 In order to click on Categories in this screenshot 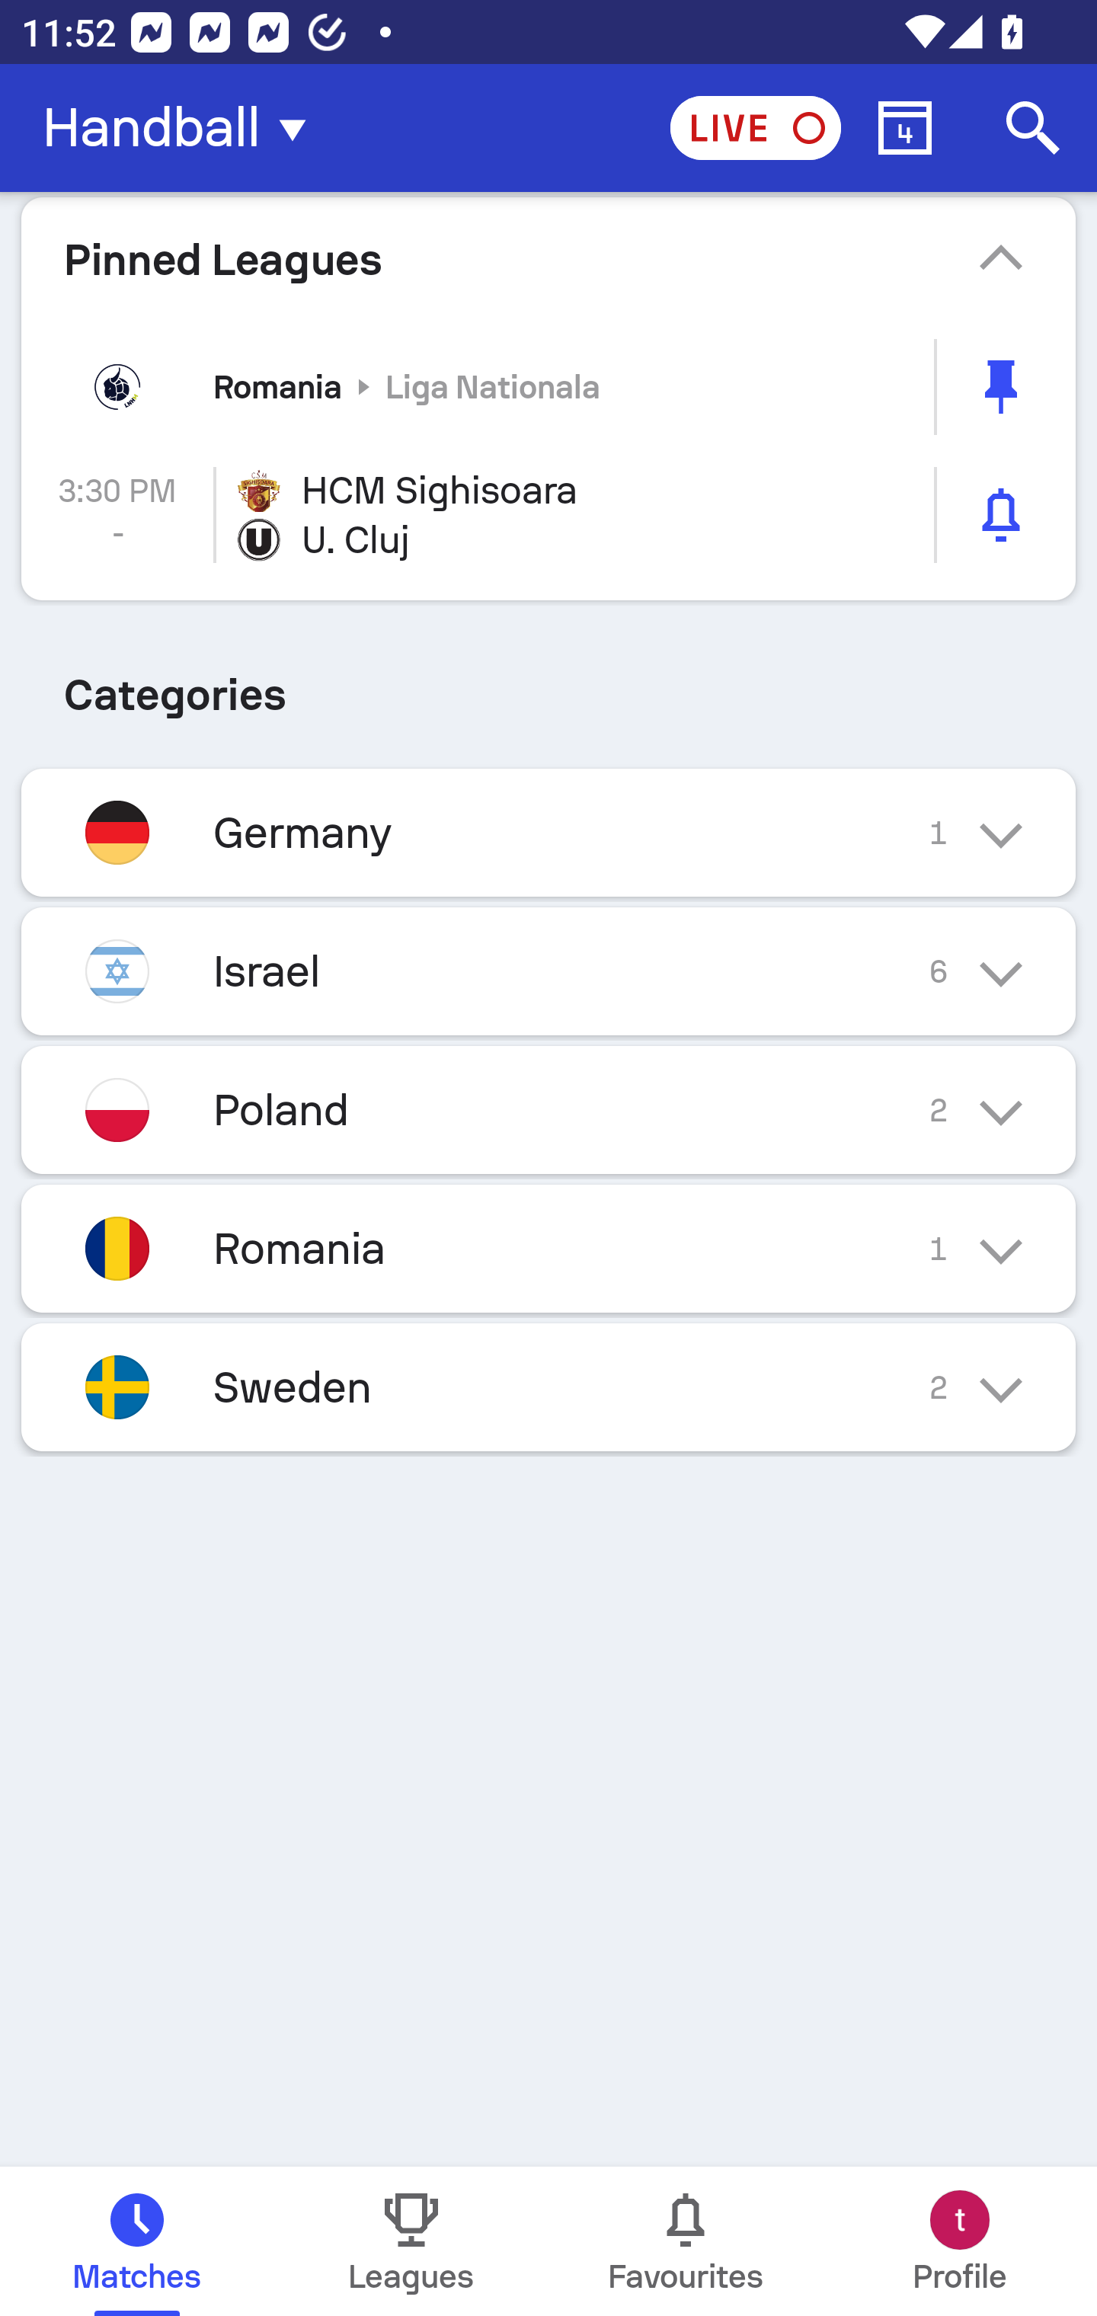, I will do `click(548, 686)`.